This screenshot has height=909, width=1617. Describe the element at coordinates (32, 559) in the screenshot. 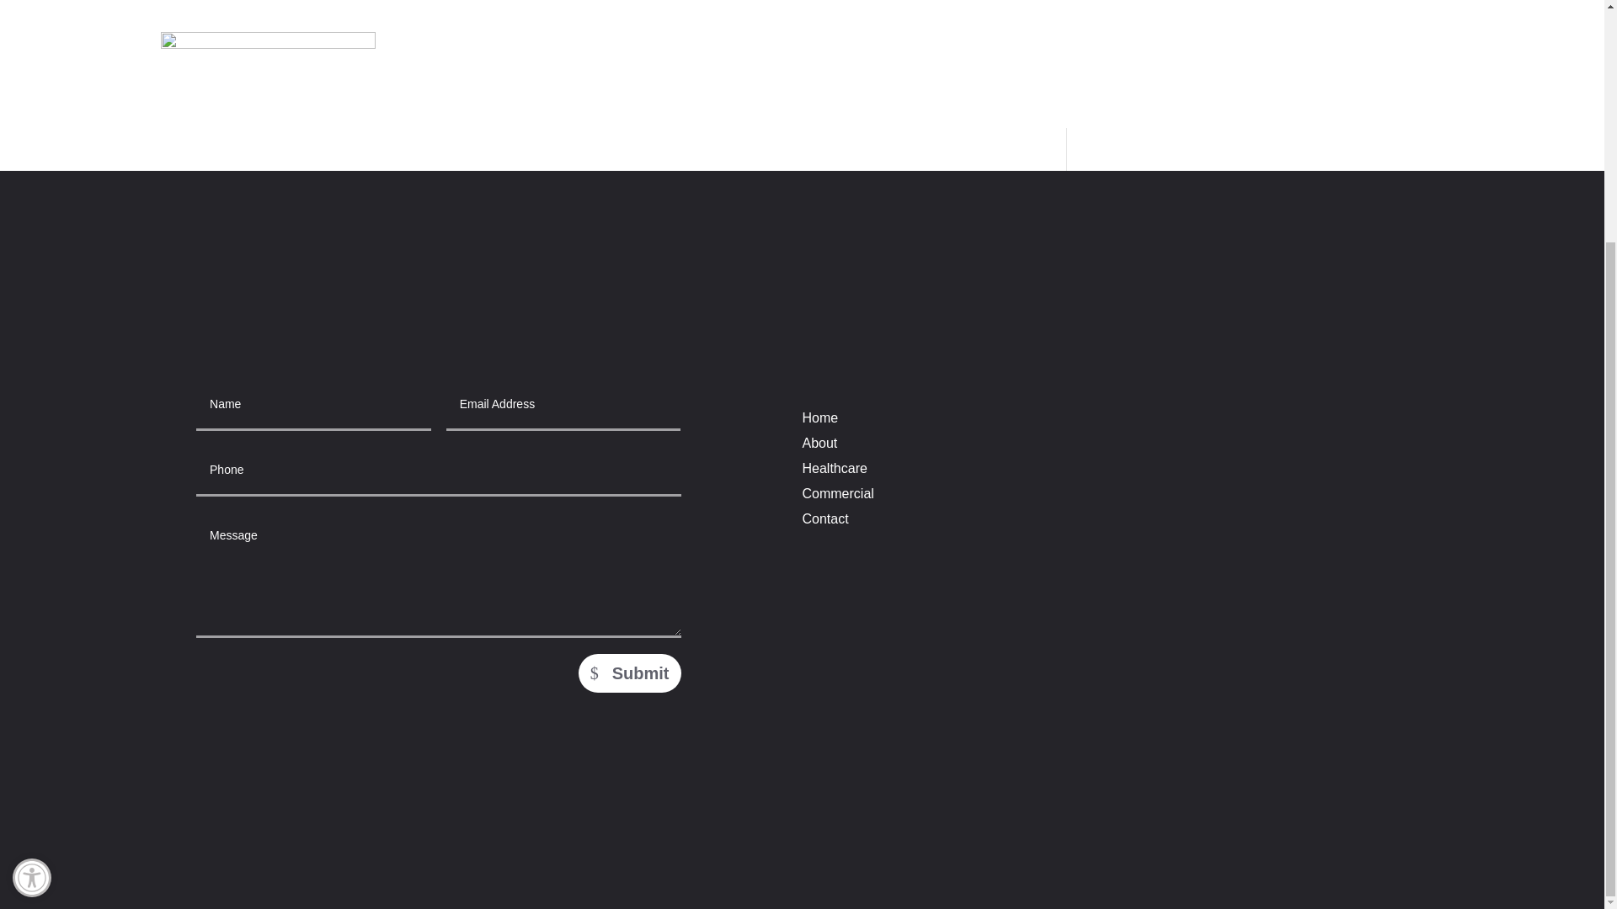

I see `Accessibility Tools` at that location.